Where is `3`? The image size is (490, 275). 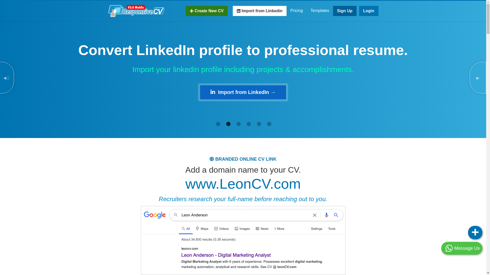 3 is located at coordinates (238, 124).